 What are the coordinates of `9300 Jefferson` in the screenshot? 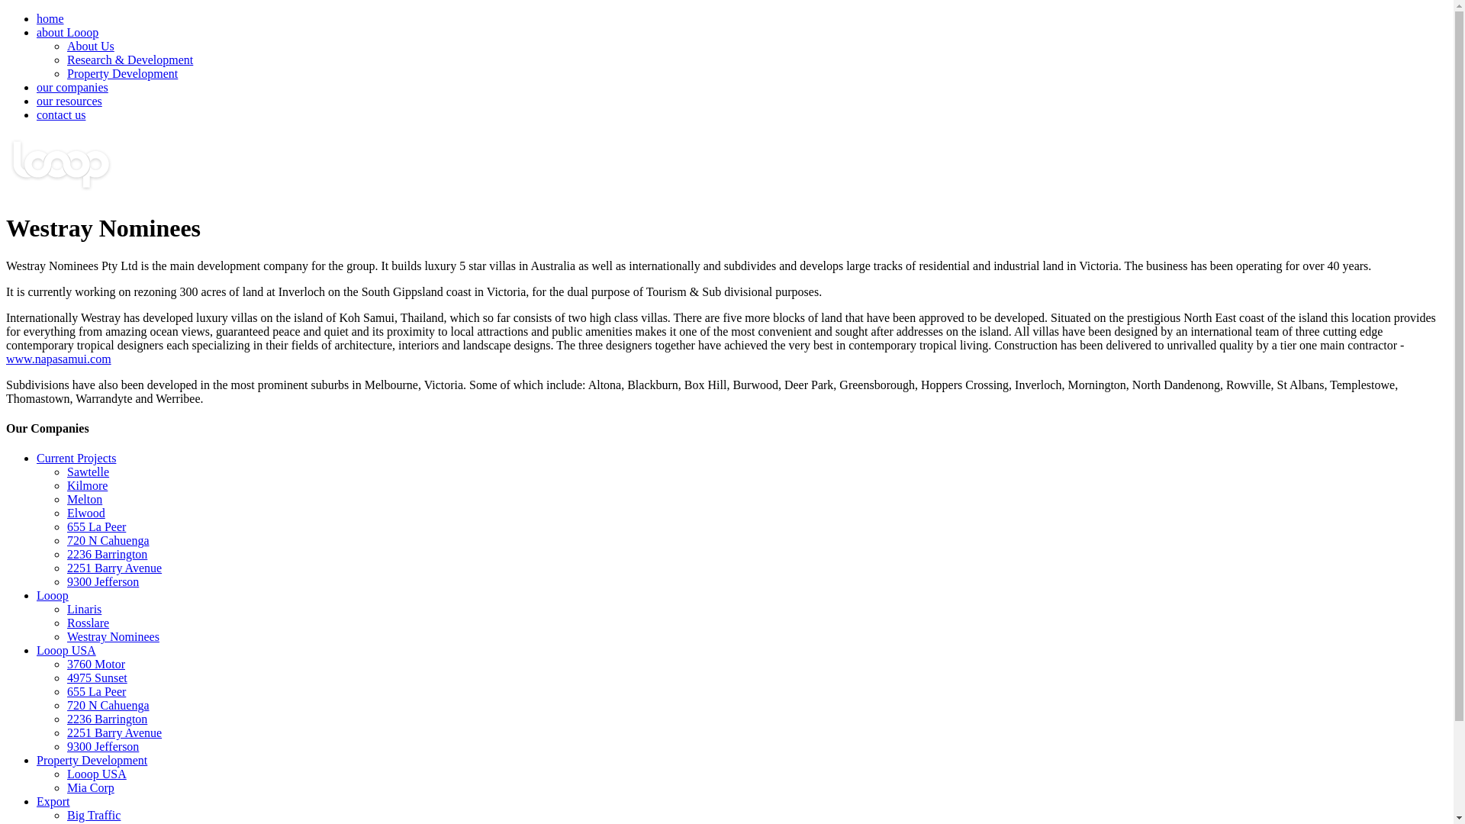 It's located at (103, 581).